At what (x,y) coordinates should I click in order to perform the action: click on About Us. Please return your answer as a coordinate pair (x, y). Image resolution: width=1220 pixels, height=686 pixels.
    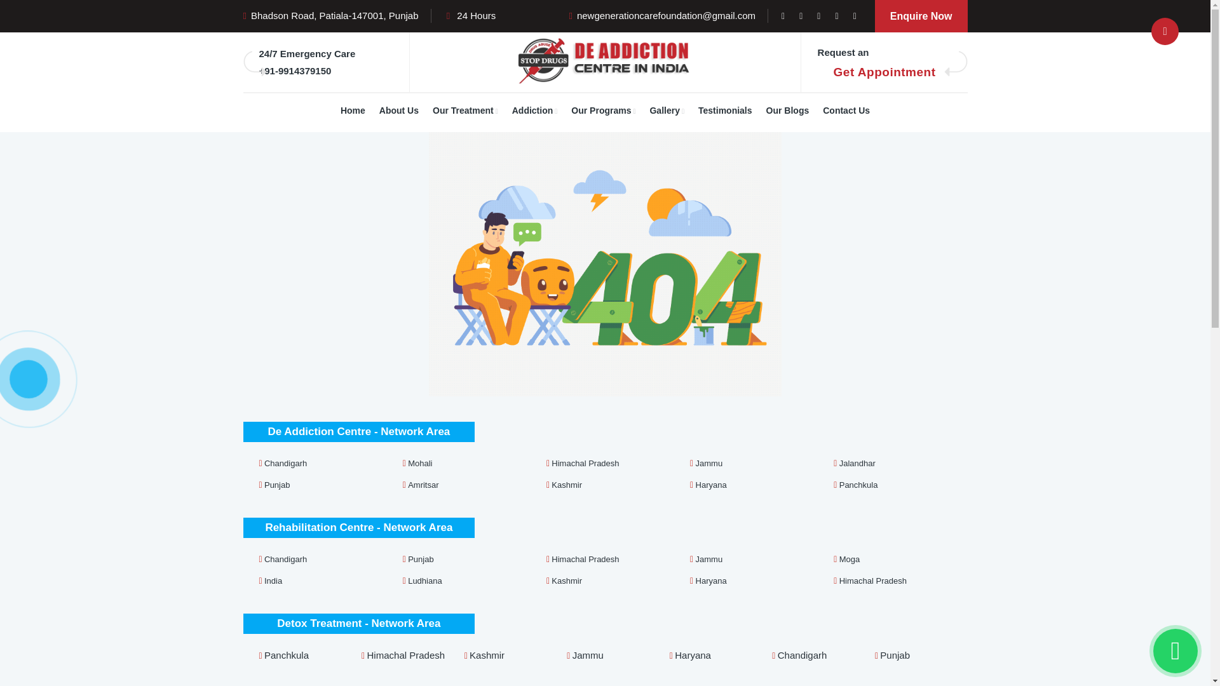
    Looking at the image, I should click on (399, 112).